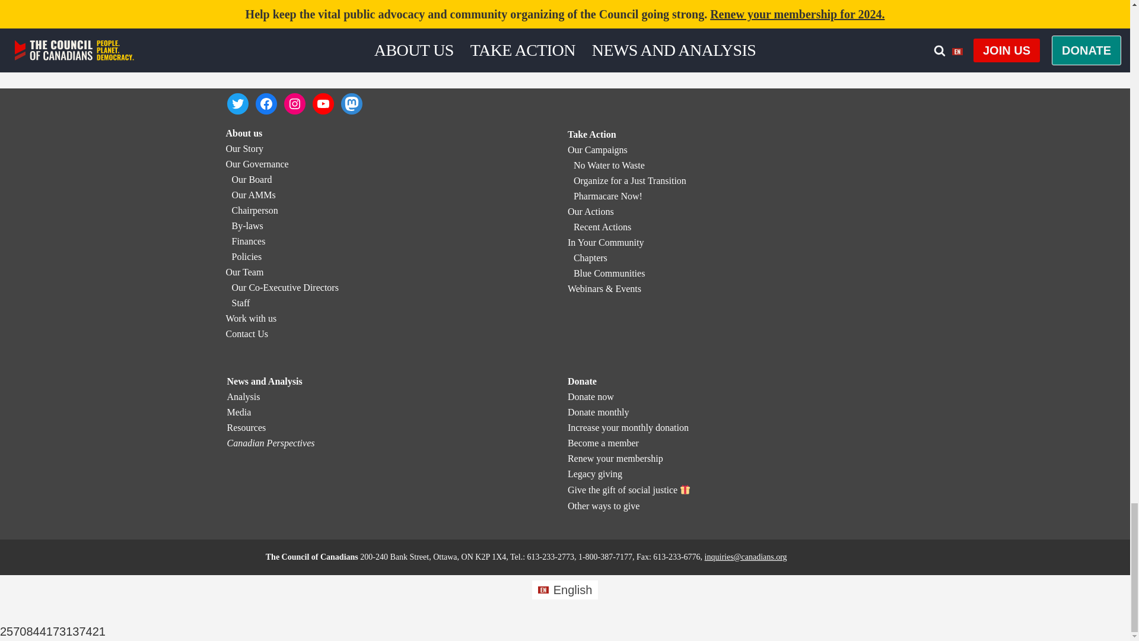  I want to click on Our Story, so click(244, 148).